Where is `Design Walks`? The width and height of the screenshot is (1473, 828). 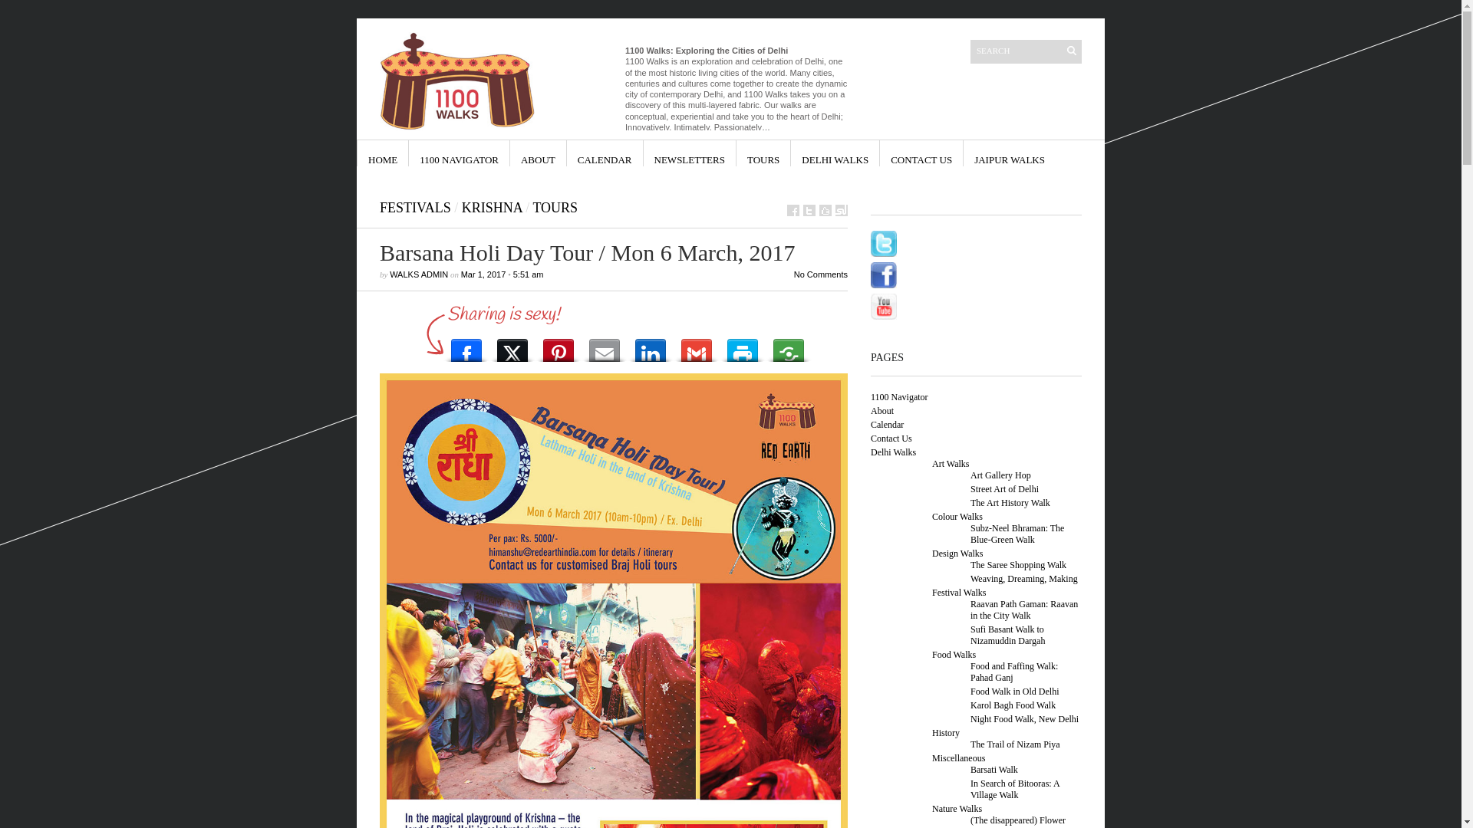
Design Walks is located at coordinates (957, 554).